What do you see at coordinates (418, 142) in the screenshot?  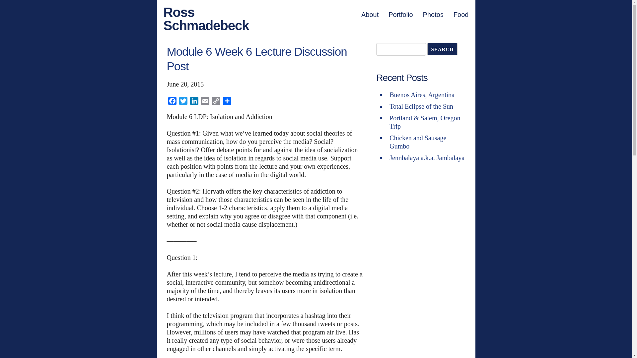 I see `Chicken and Sausage Gumbo` at bounding box center [418, 142].